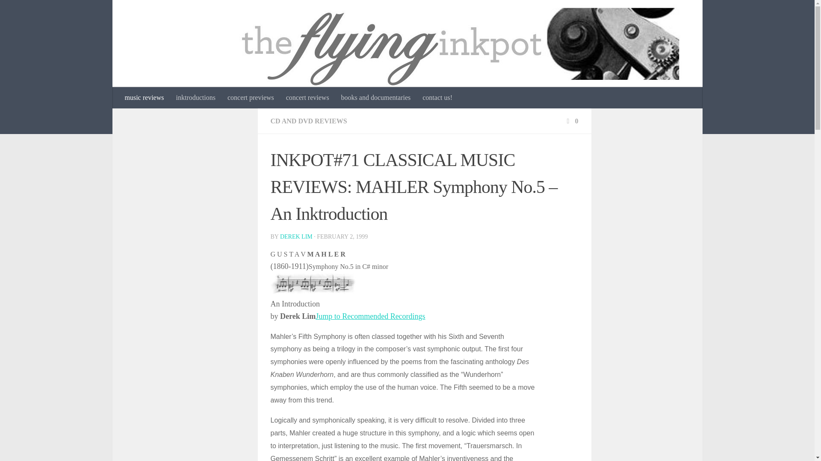 The image size is (821, 461). Describe the element at coordinates (308, 121) in the screenshot. I see `CD AND DVD REVIEWS` at that location.